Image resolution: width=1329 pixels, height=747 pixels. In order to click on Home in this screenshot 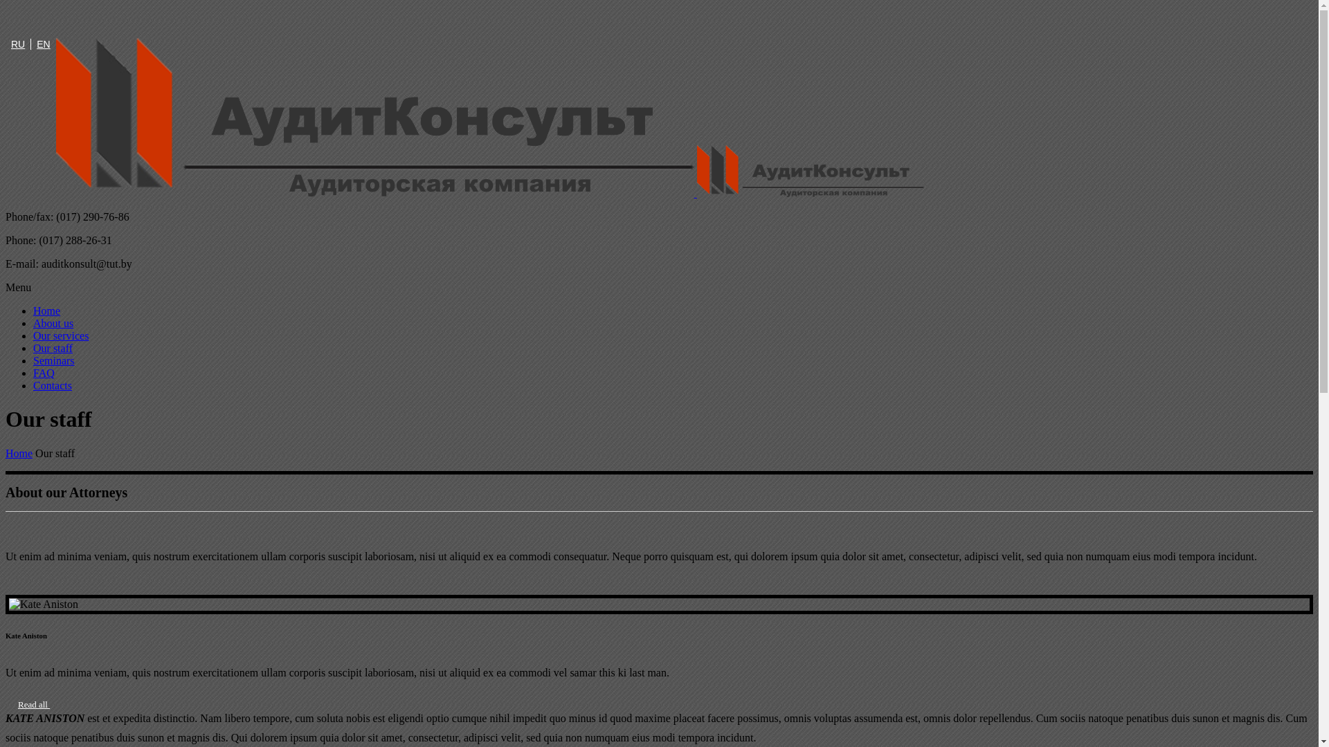, I will do `click(47, 311)`.